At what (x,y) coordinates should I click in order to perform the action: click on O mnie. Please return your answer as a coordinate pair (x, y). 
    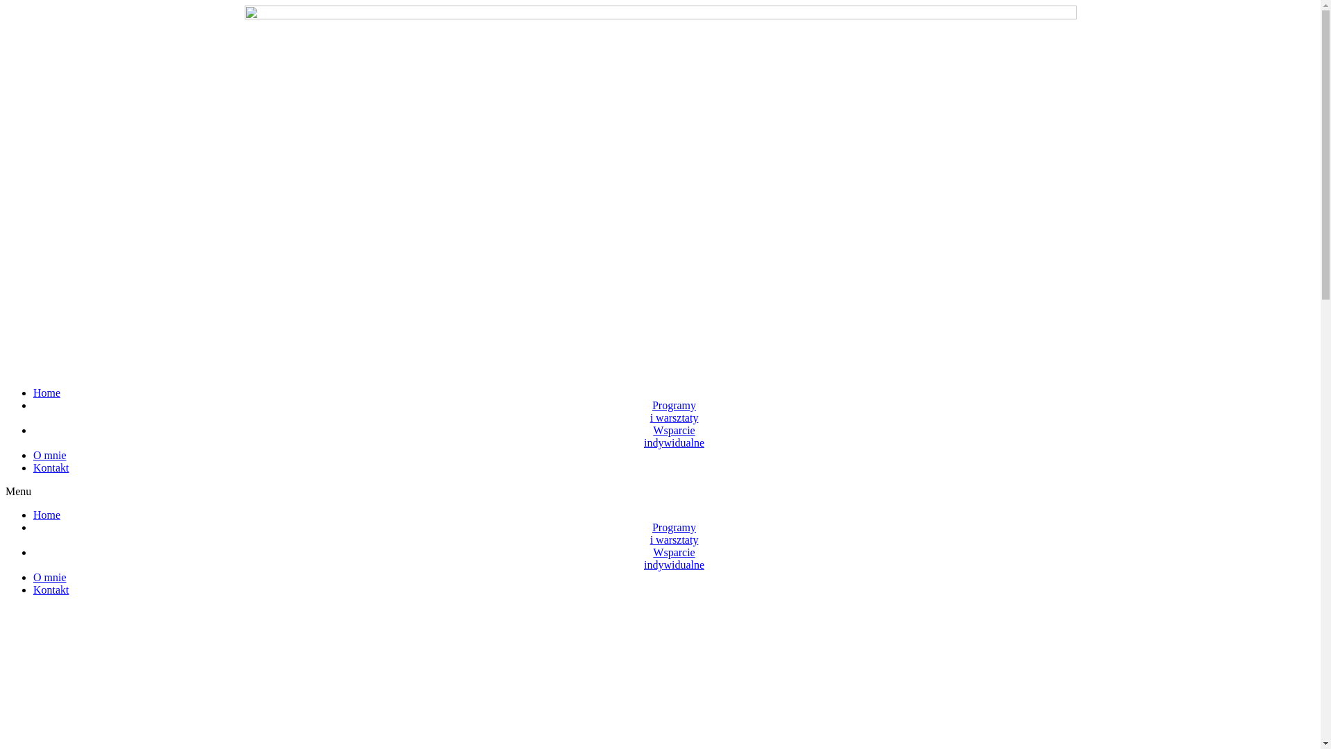
    Looking at the image, I should click on (50, 455).